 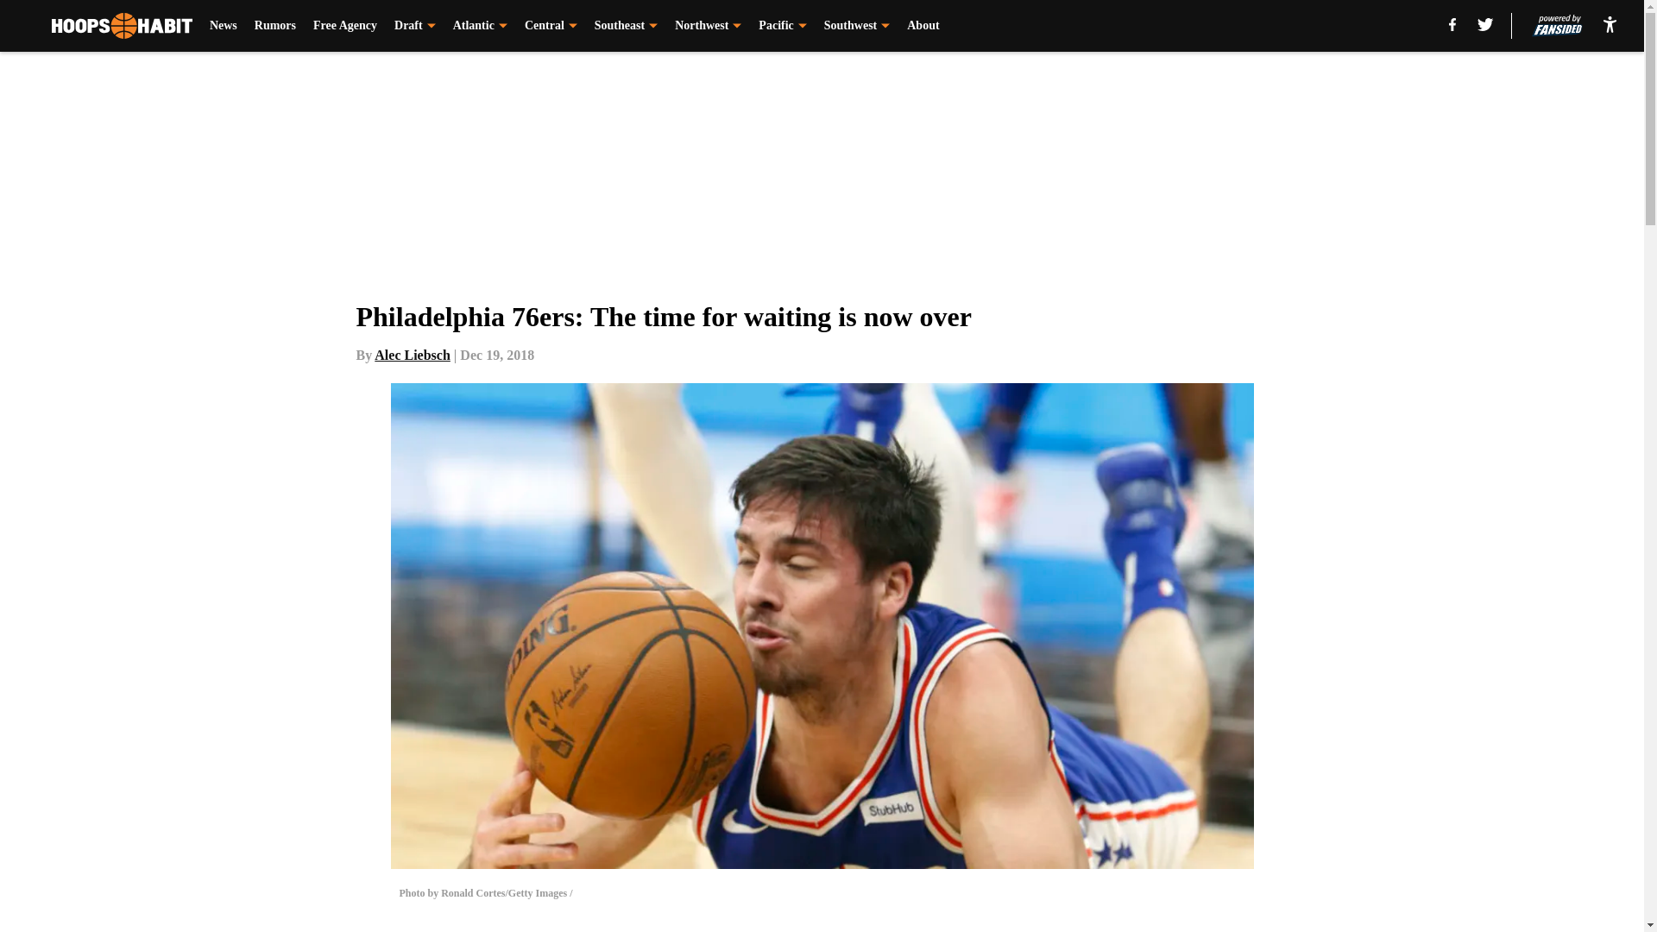 I want to click on Southeast, so click(x=627, y=26).